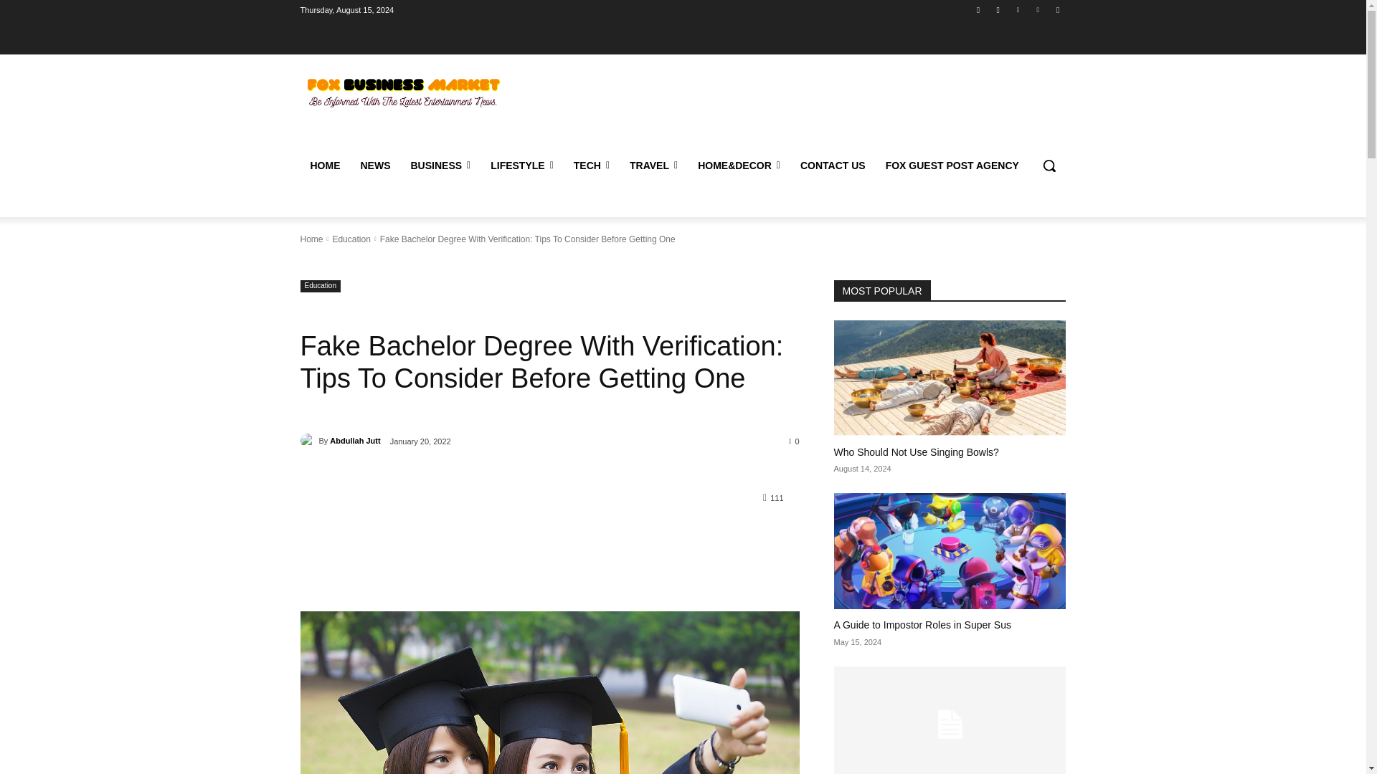 The height and width of the screenshot is (774, 1377). Describe the element at coordinates (311, 239) in the screenshot. I see `Home` at that location.